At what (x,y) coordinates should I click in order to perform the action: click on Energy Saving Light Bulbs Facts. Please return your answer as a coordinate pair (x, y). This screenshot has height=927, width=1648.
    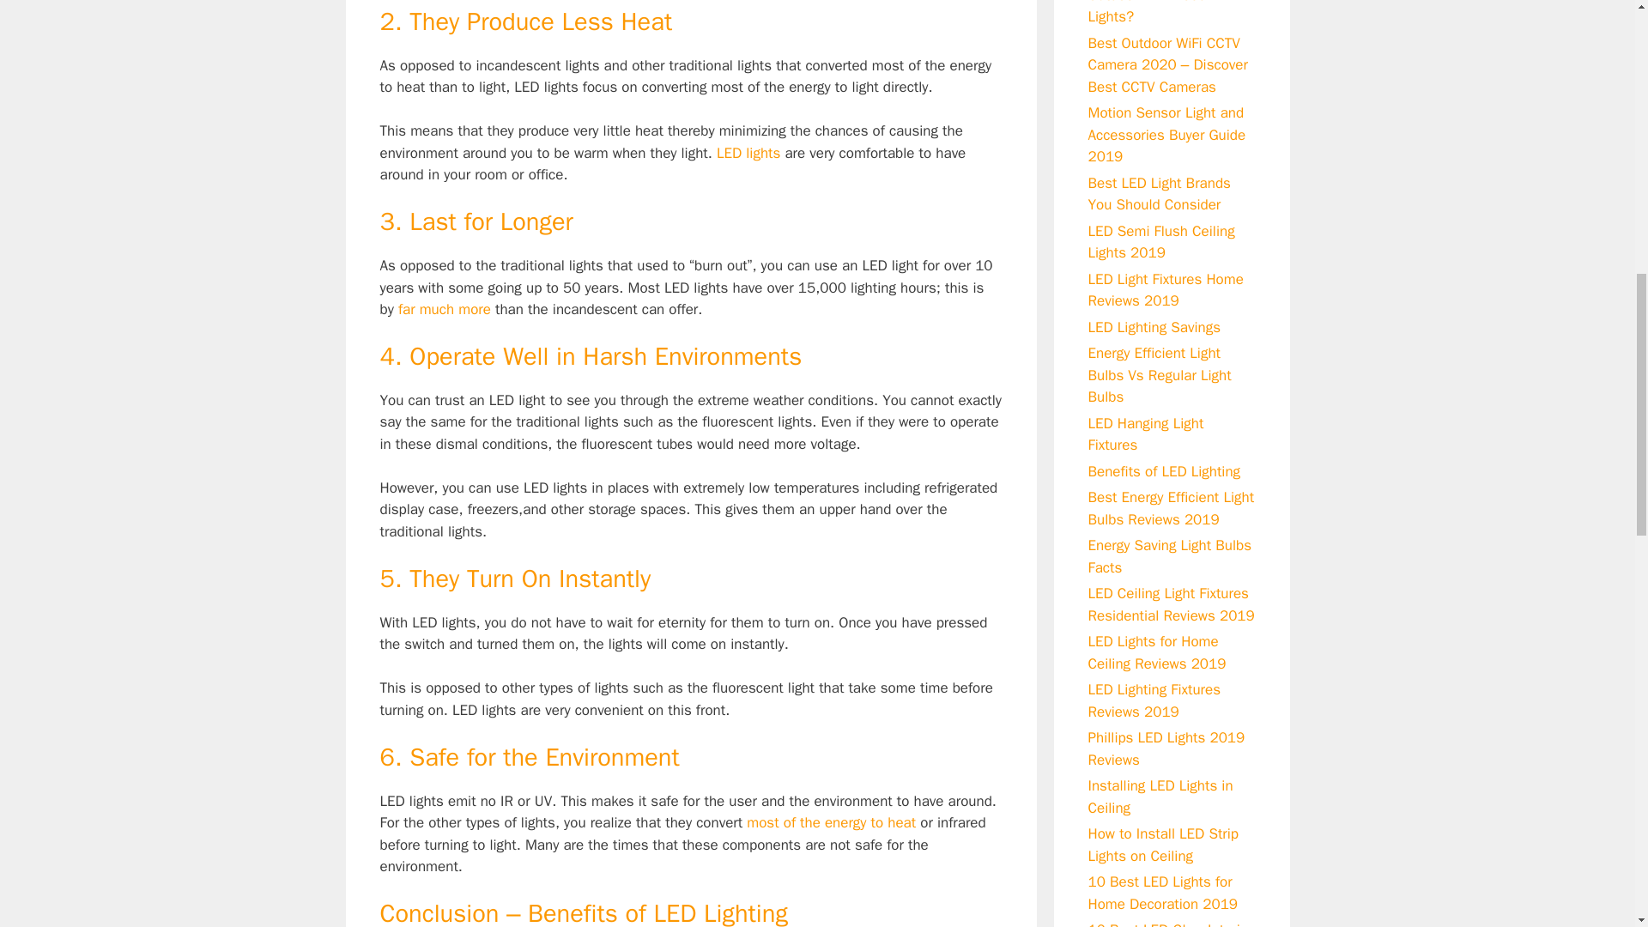
    Looking at the image, I should click on (1170, 556).